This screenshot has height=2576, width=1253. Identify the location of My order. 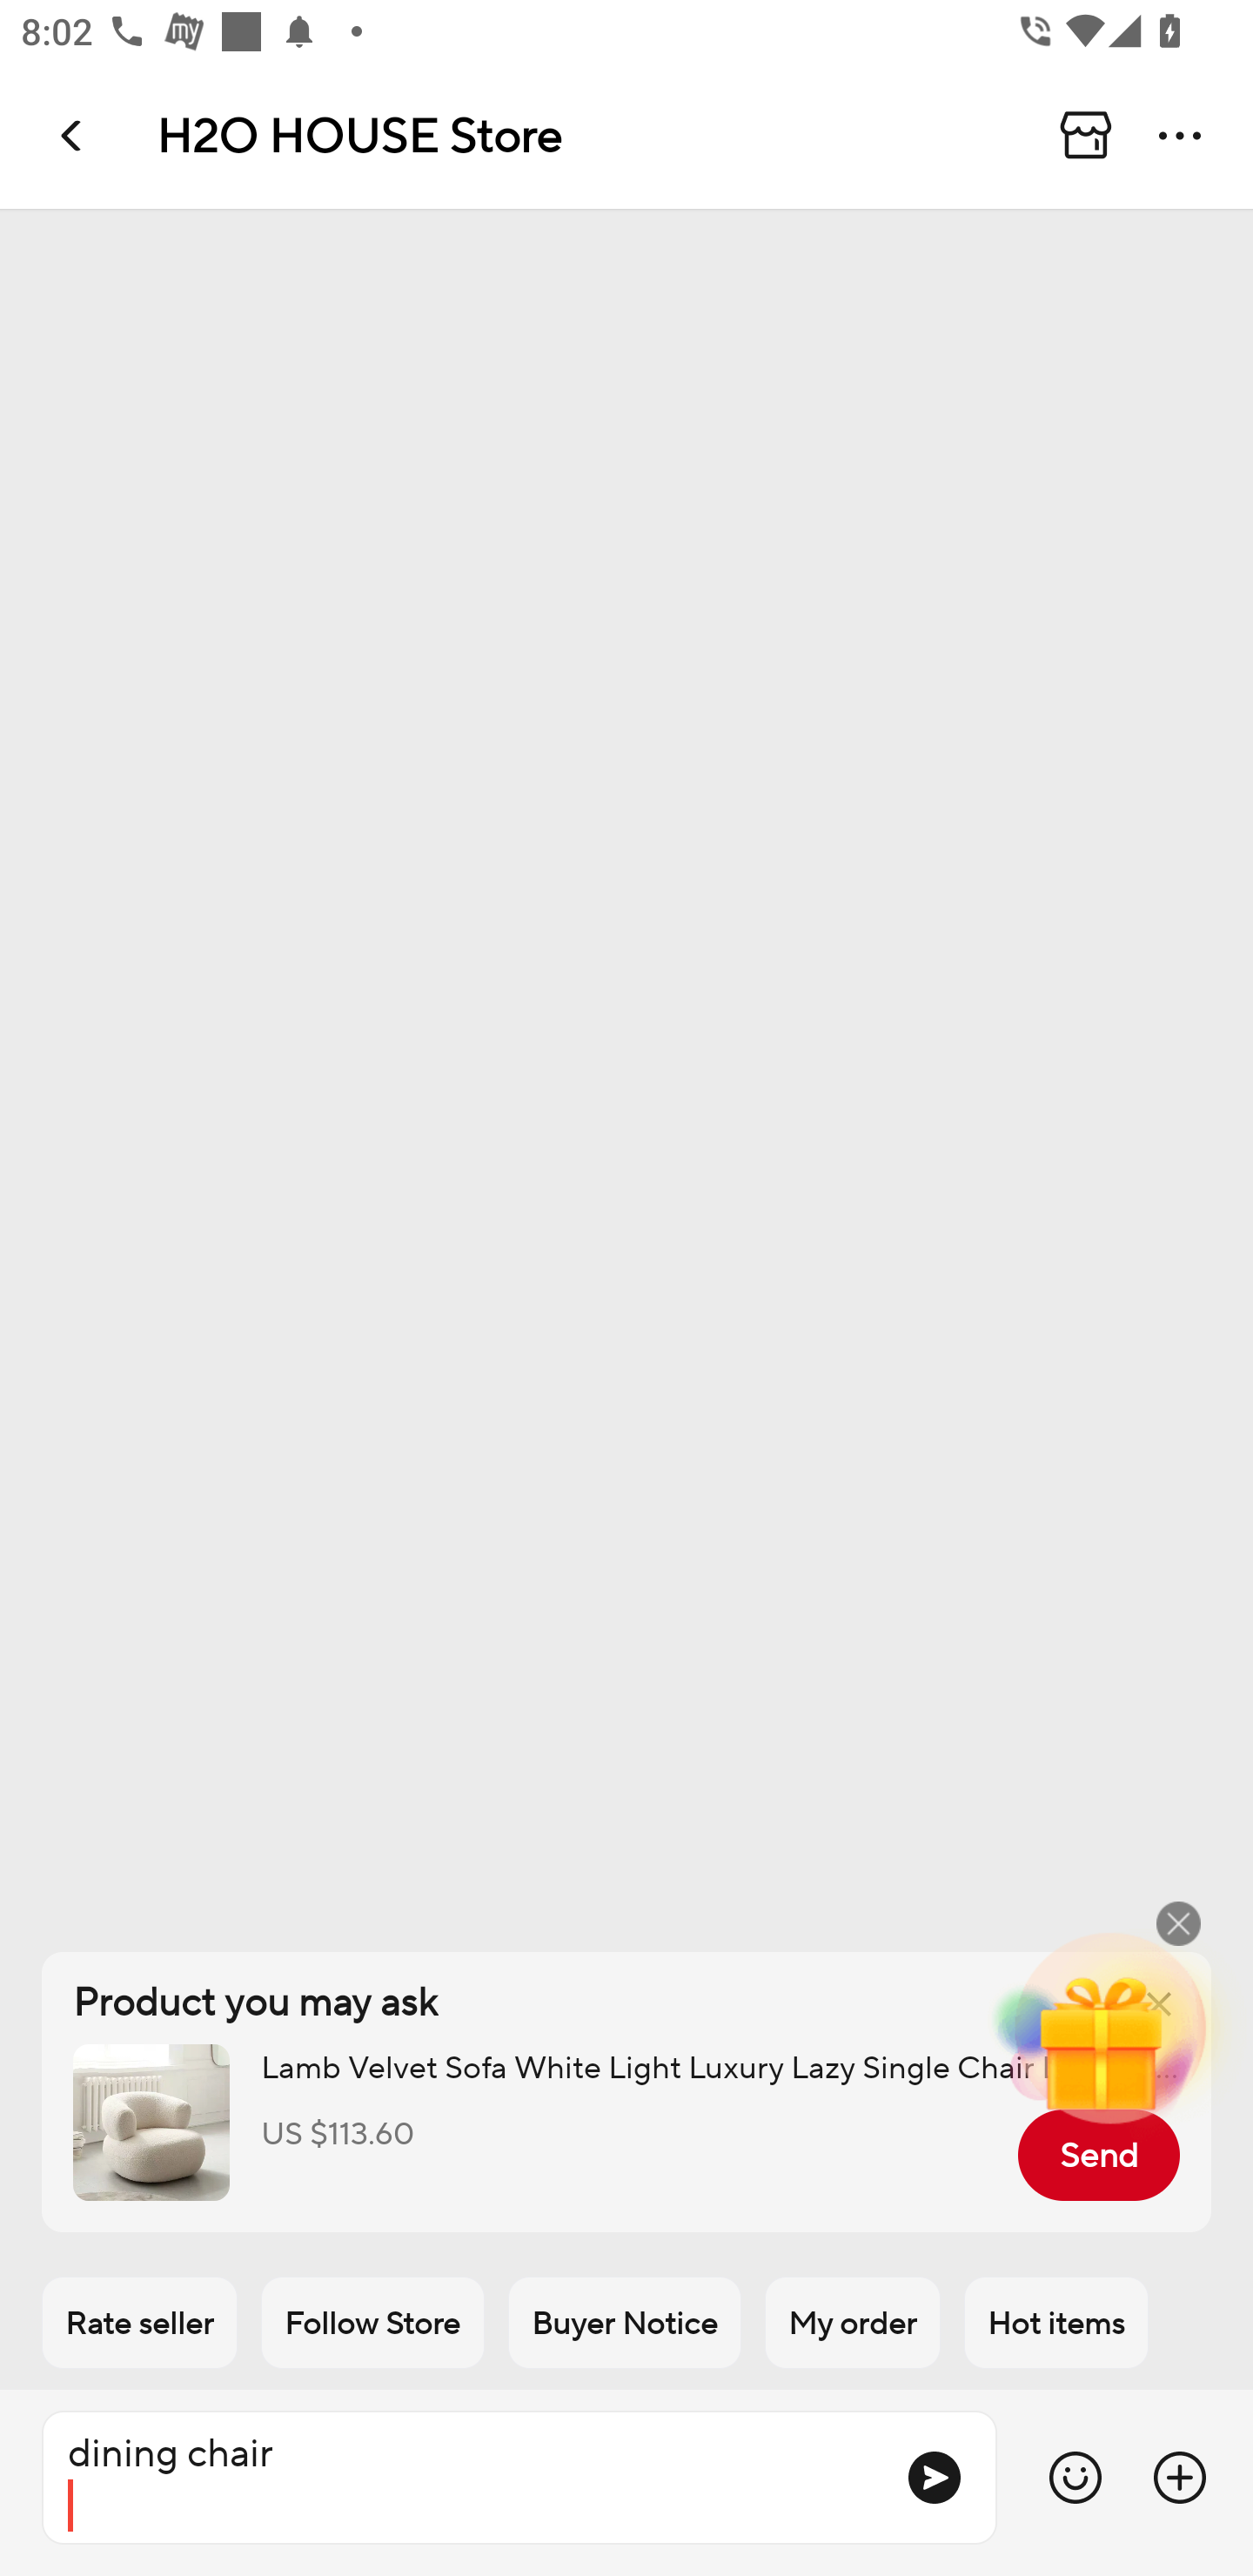
(853, 2324).